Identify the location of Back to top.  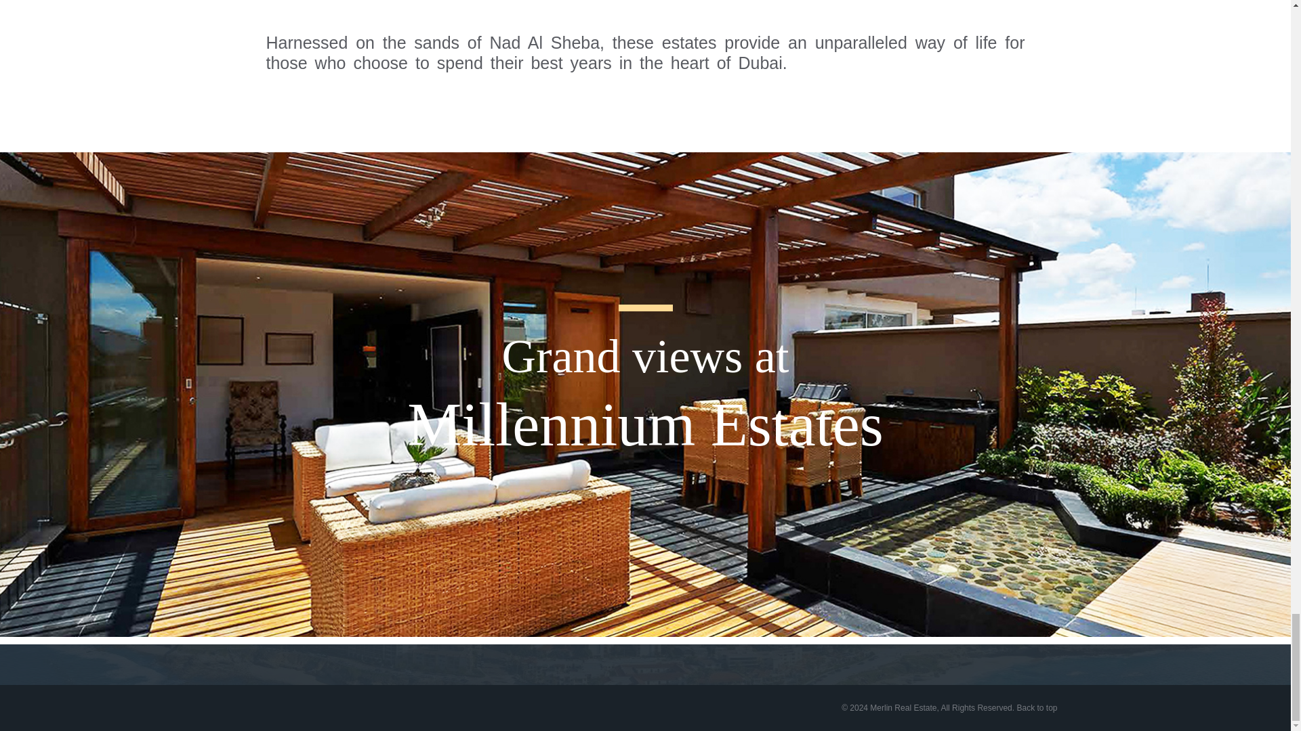
(1036, 708).